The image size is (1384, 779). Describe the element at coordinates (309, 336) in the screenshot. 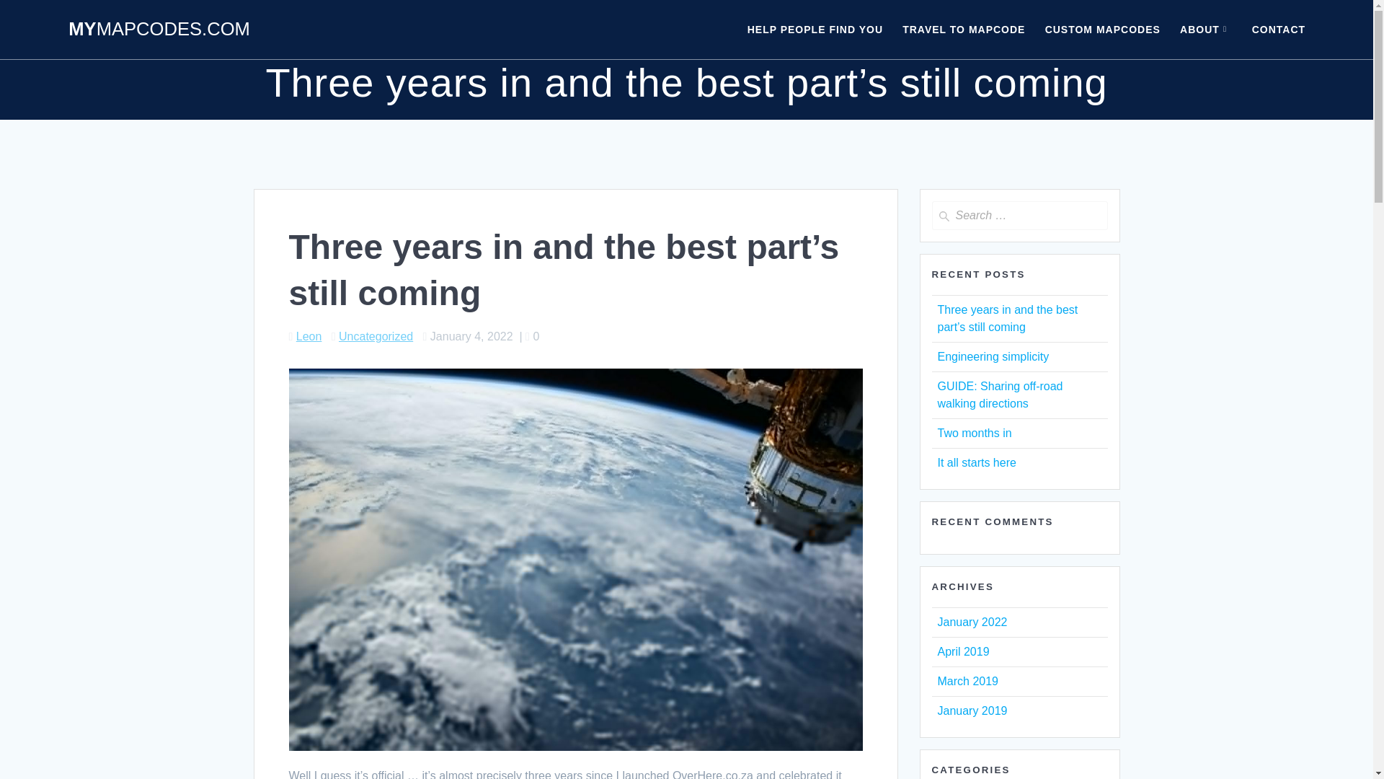

I see `Posts by Leon` at that location.